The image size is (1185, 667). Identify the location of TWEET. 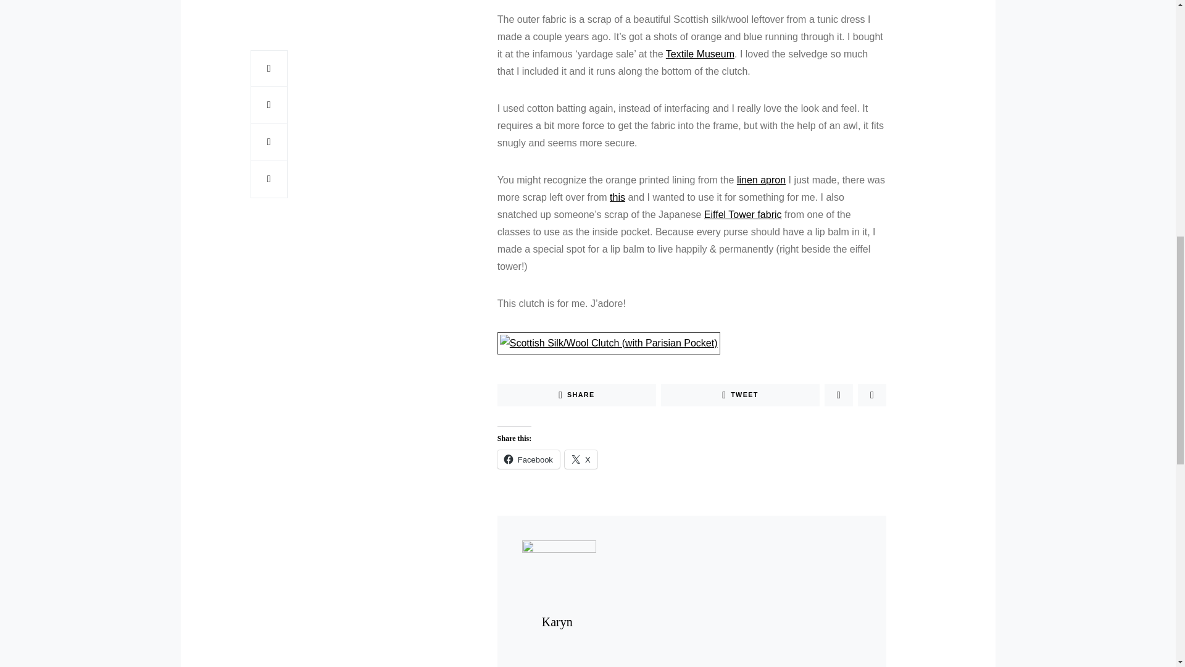
(741, 395).